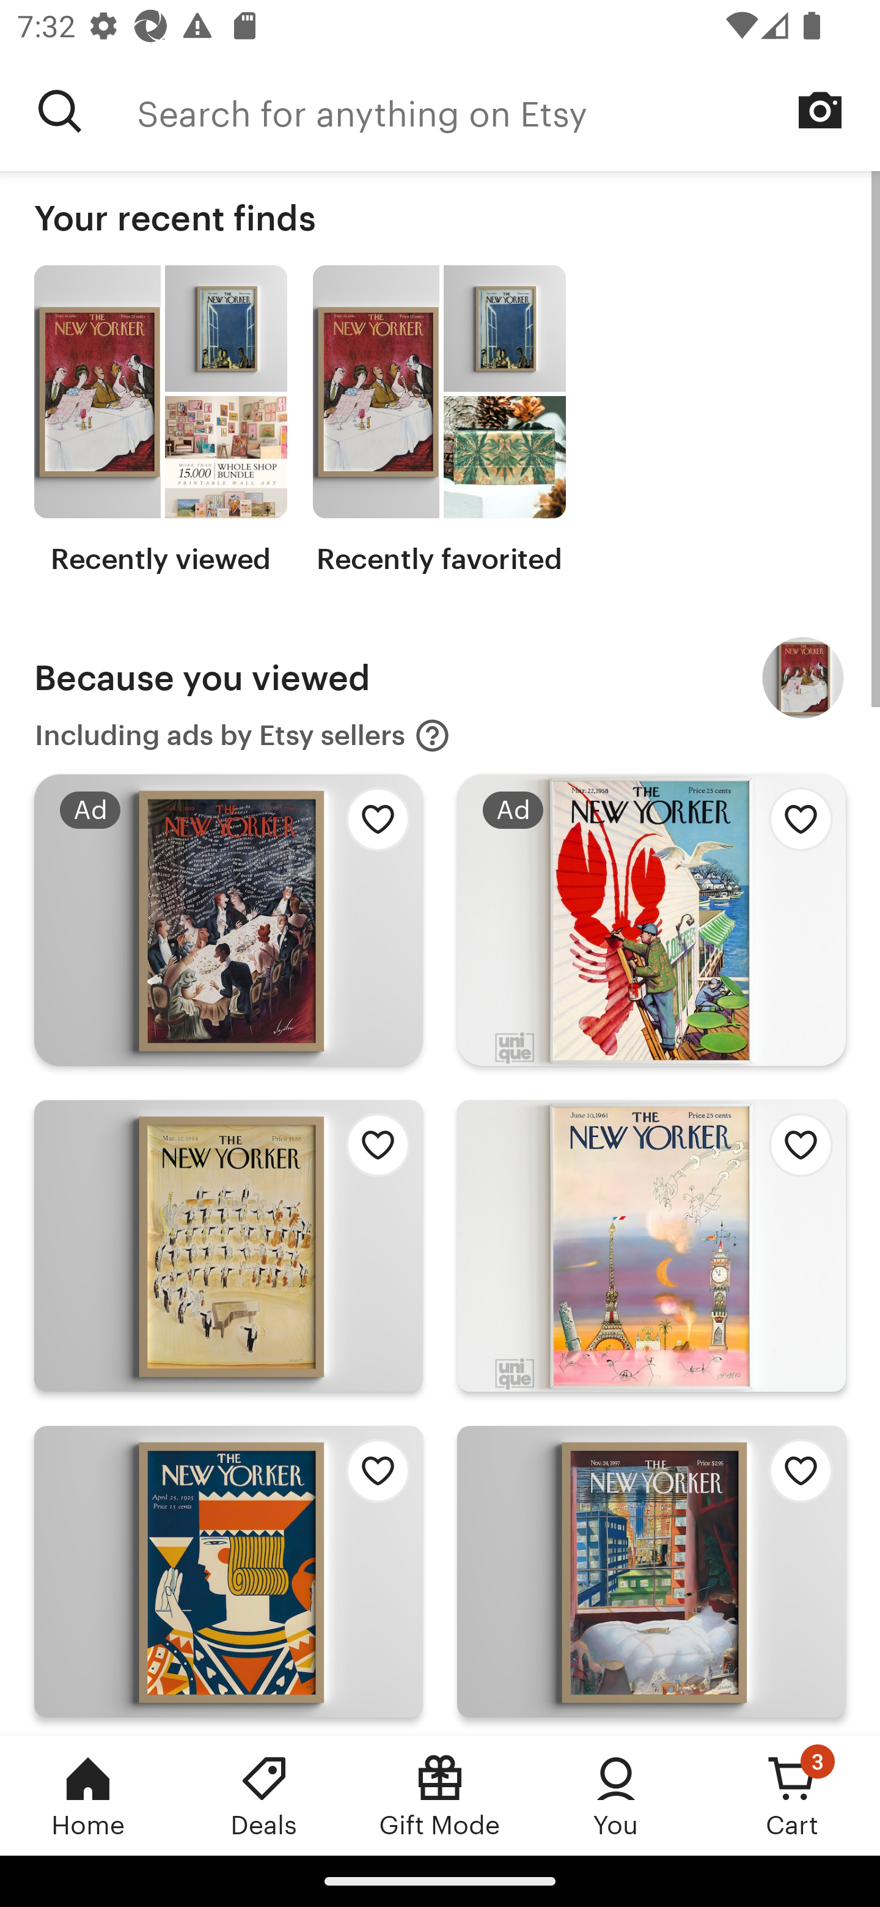 The image size is (880, 1907). Describe the element at coordinates (264, 1795) in the screenshot. I see `Deals` at that location.